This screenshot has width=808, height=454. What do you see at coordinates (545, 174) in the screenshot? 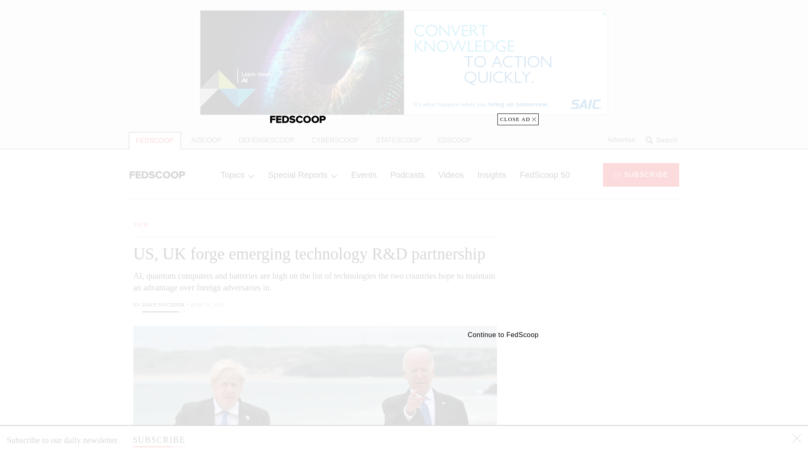
I see `FedScoop 50` at bounding box center [545, 174].